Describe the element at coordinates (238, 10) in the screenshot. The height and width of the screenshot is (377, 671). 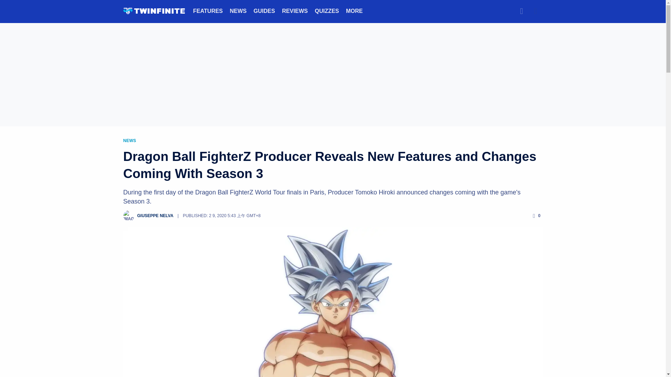
I see `NEWS` at that location.